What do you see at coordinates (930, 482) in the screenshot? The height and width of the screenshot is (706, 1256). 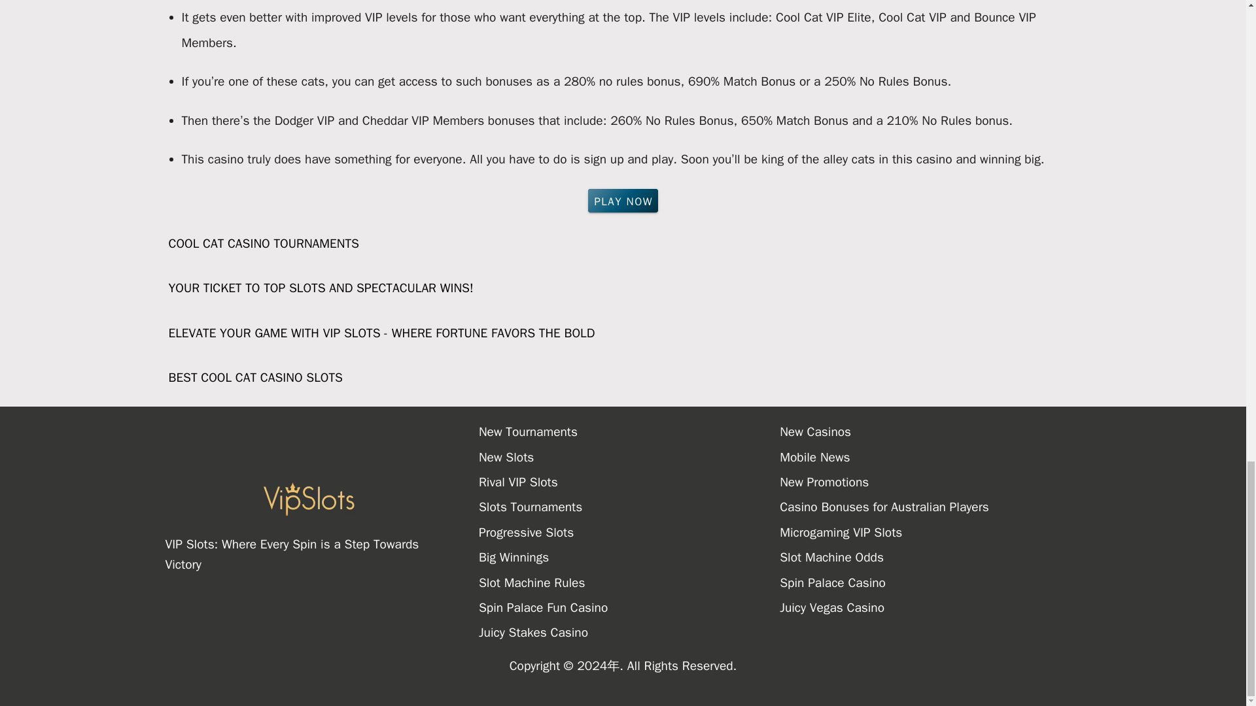 I see `New Promotions` at bounding box center [930, 482].